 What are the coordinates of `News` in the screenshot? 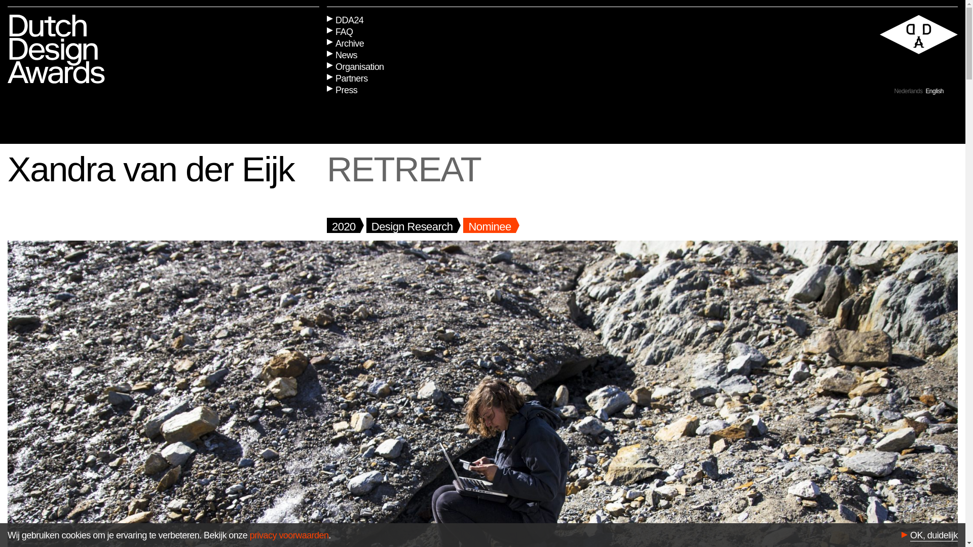 It's located at (342, 55).